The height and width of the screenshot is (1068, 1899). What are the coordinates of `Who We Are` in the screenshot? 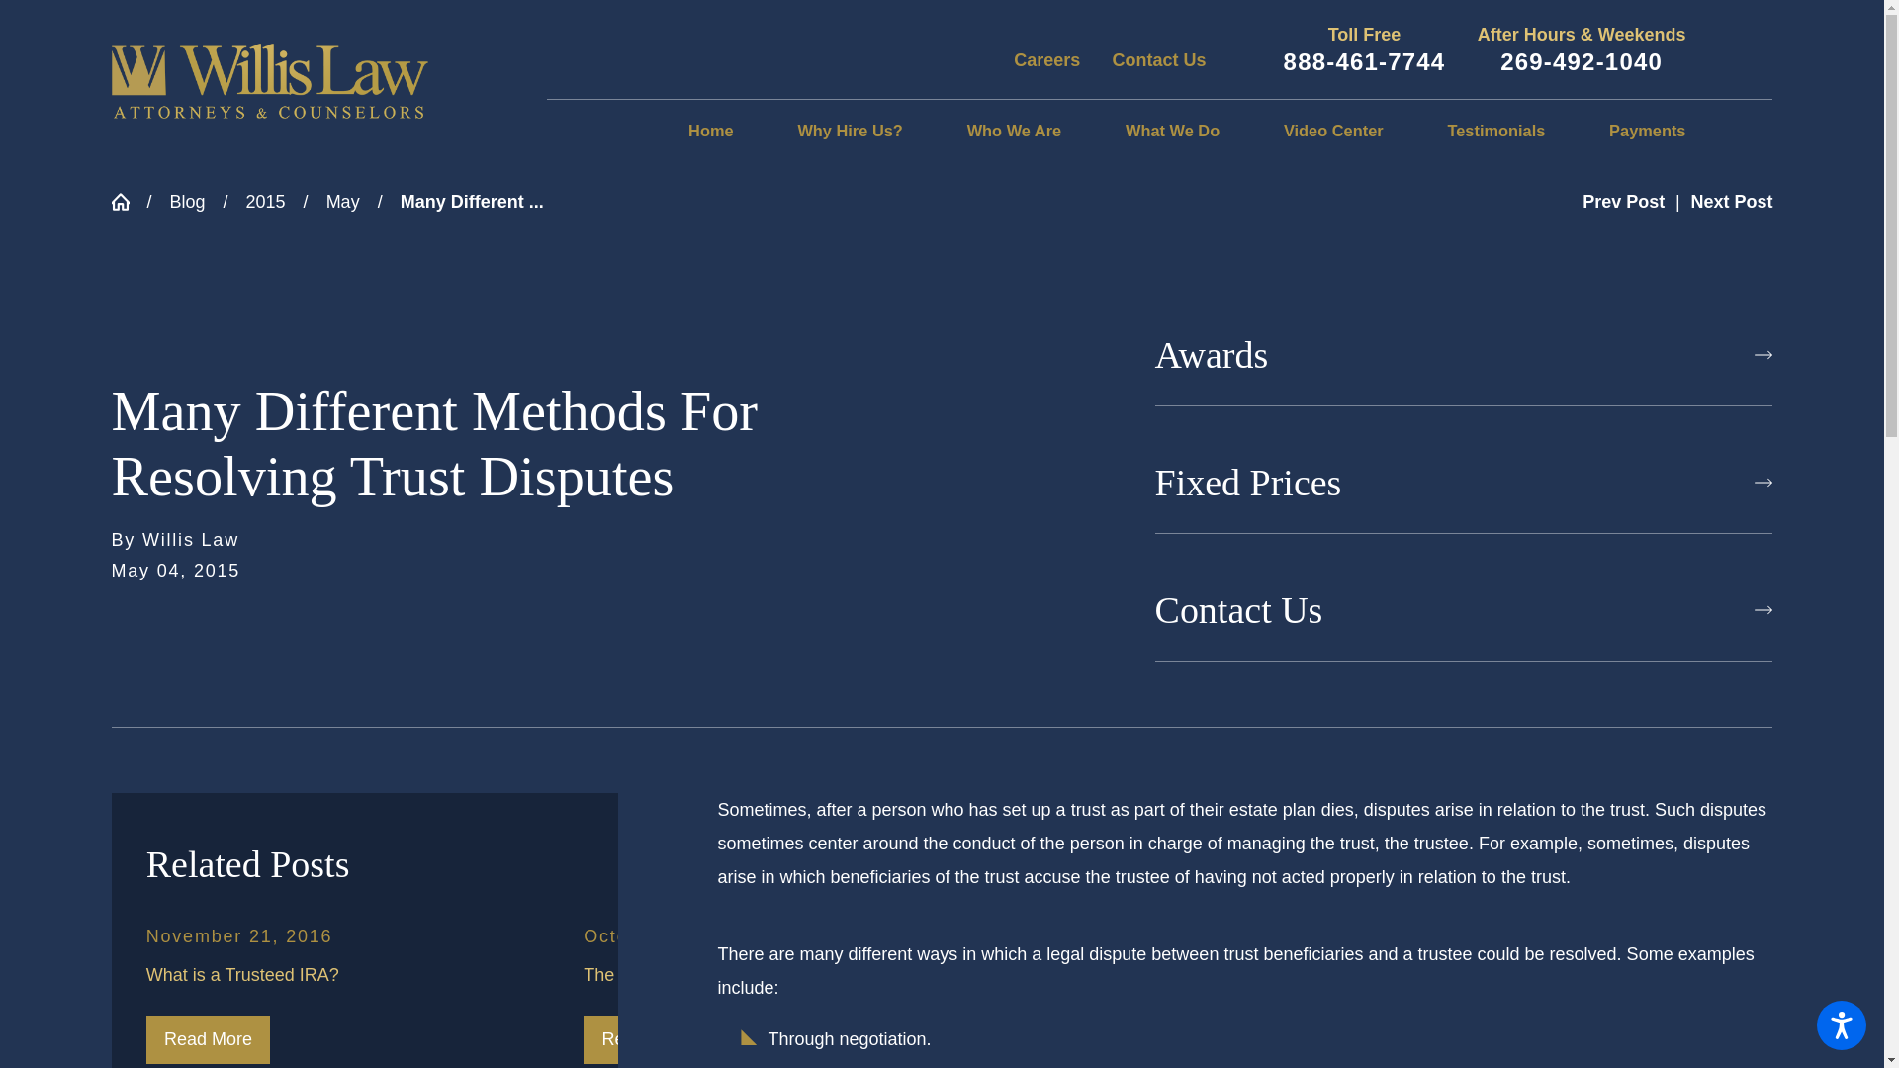 It's located at (1014, 132).